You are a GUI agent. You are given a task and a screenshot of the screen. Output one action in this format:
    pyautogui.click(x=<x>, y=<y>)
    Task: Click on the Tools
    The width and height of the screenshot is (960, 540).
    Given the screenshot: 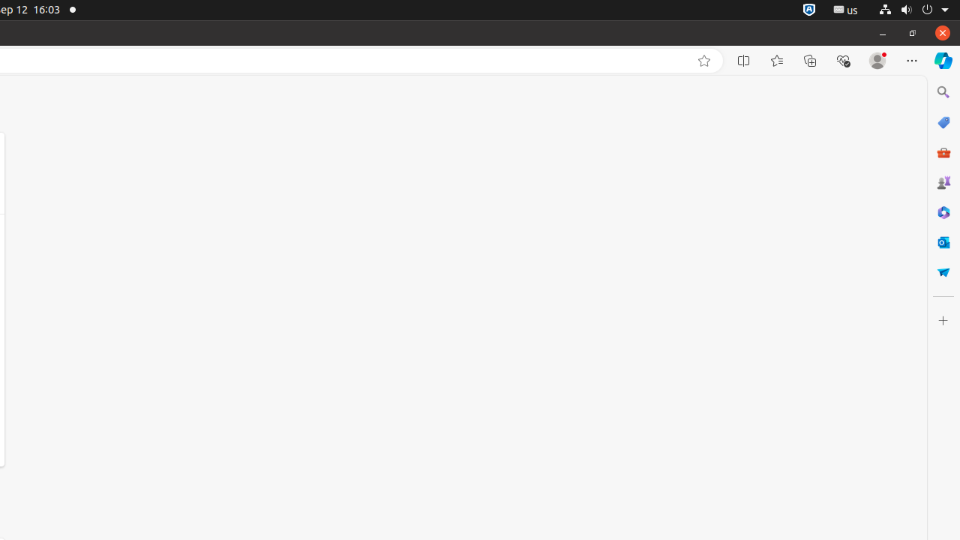 What is the action you would take?
    pyautogui.click(x=943, y=151)
    